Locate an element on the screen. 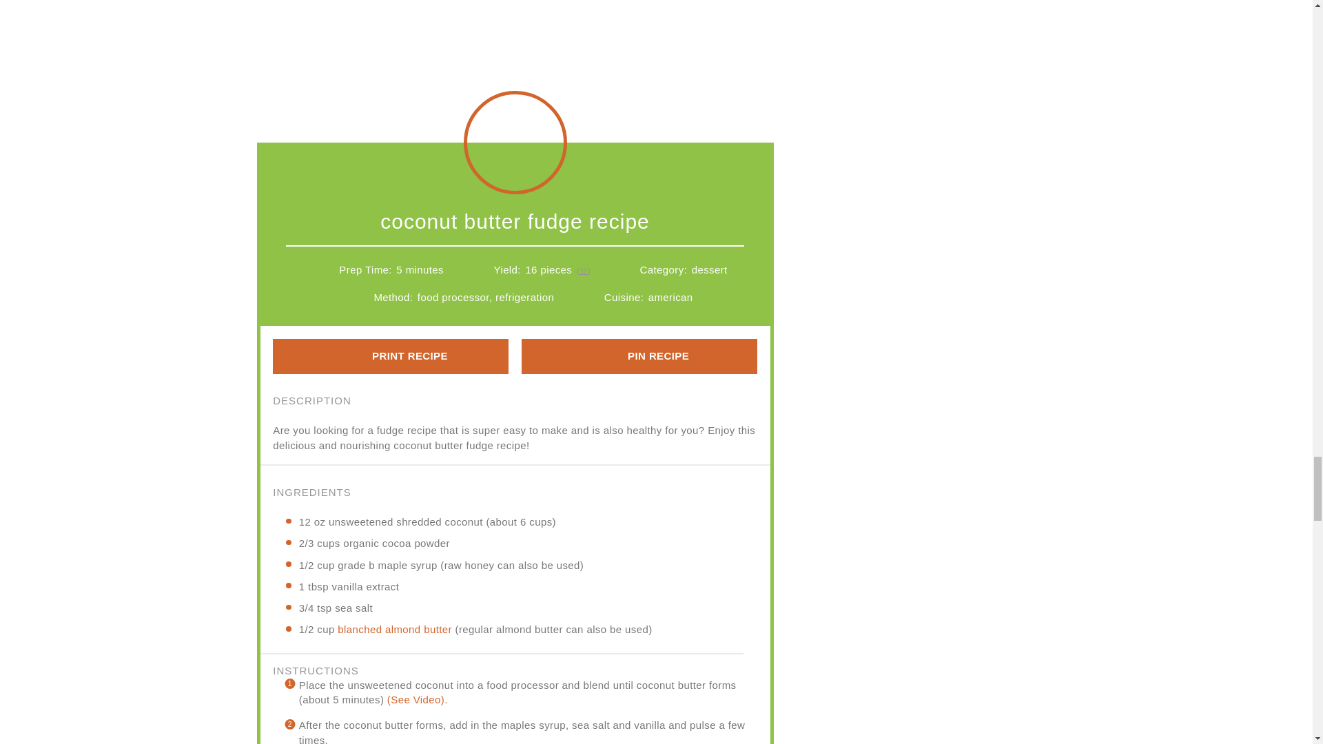 Image resolution: width=1323 pixels, height=744 pixels. PRINT RECIPE is located at coordinates (390, 357).